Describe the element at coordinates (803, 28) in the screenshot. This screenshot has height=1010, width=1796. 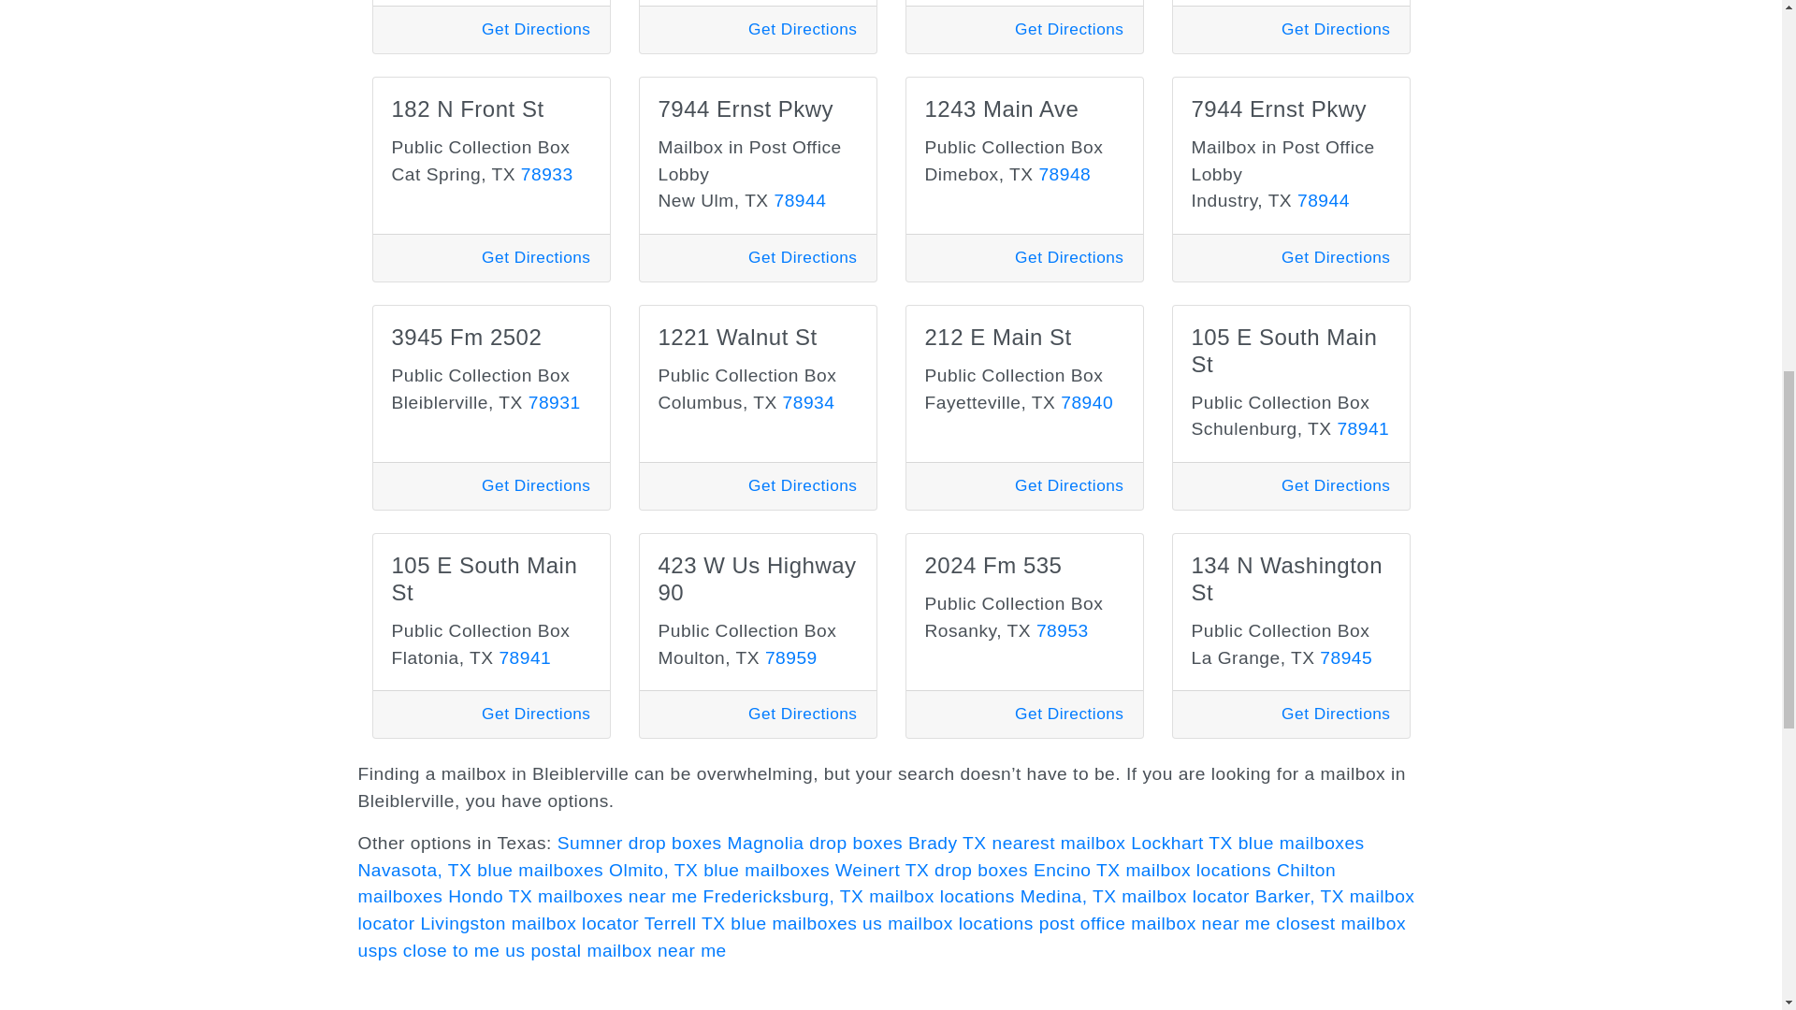
I see `Get Directions` at that location.